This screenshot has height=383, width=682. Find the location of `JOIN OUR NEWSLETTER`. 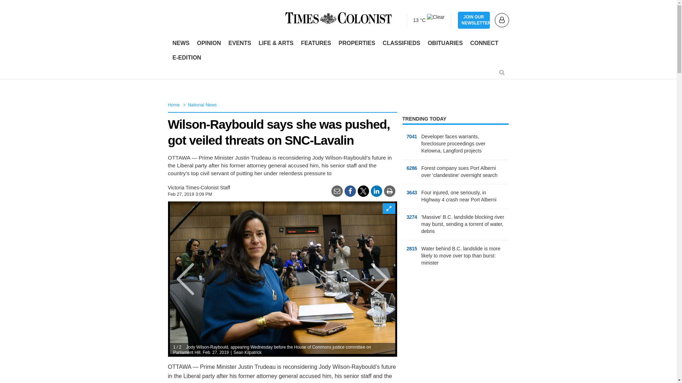

JOIN OUR NEWSLETTER is located at coordinates (473, 20).